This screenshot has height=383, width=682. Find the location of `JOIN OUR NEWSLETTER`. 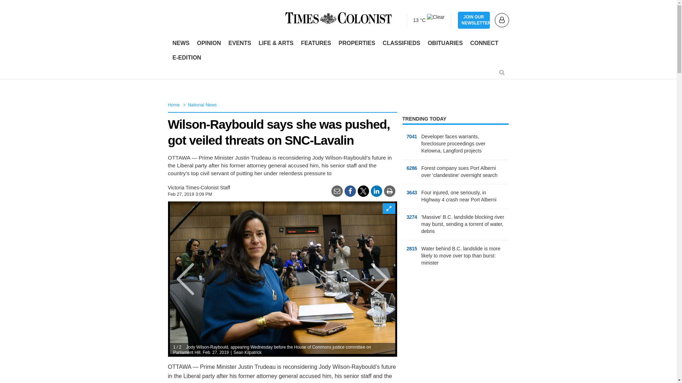

JOIN OUR NEWSLETTER is located at coordinates (473, 20).